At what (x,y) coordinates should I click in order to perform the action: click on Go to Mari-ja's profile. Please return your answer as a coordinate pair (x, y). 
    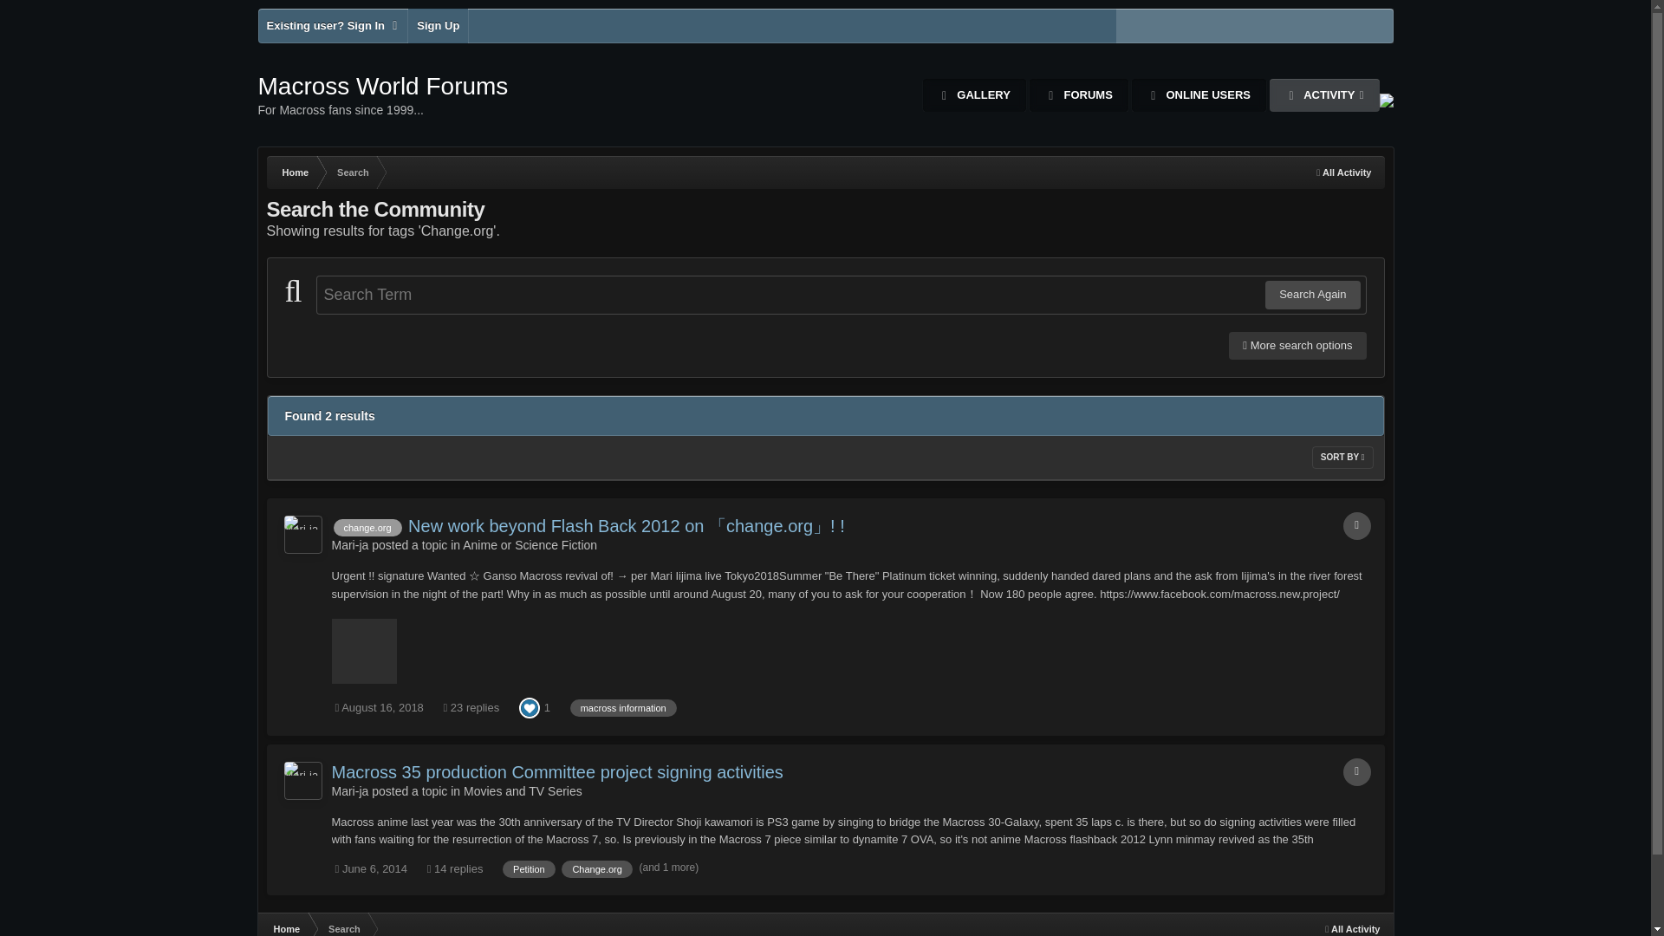
    Looking at the image, I should click on (349, 791).